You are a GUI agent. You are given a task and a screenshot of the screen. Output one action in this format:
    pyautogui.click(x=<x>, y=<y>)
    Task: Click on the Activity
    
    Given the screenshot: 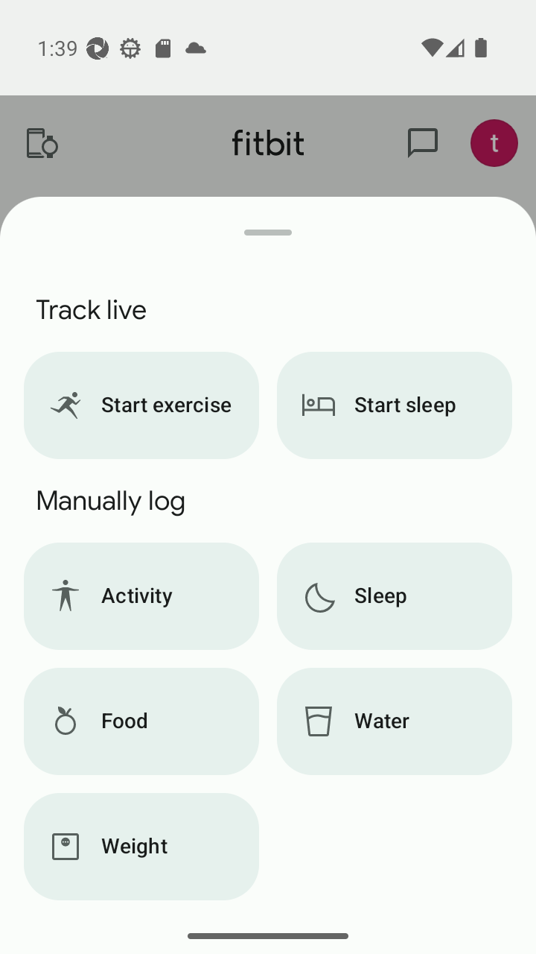 What is the action you would take?
    pyautogui.click(x=141, y=596)
    